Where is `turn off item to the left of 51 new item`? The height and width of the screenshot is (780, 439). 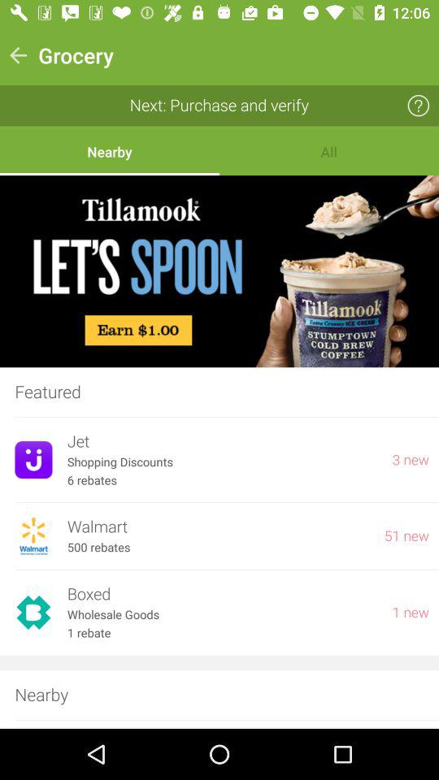 turn off item to the left of 51 new item is located at coordinates (98, 548).